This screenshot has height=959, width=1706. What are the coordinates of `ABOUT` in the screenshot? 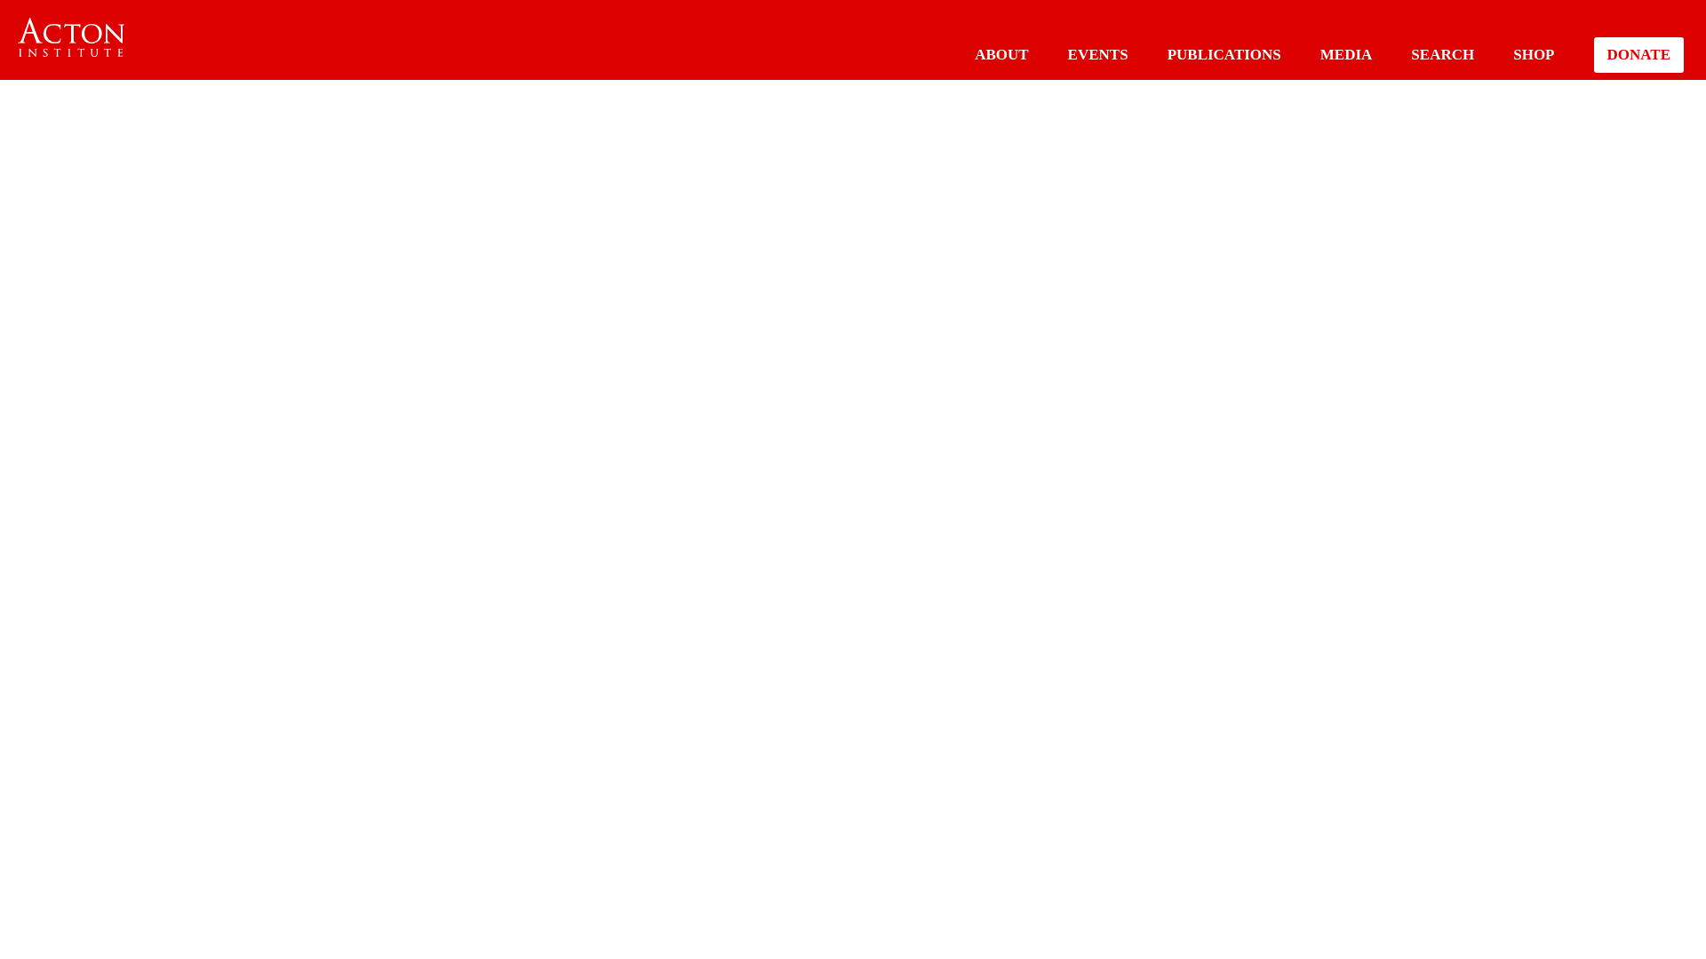 It's located at (1000, 54).